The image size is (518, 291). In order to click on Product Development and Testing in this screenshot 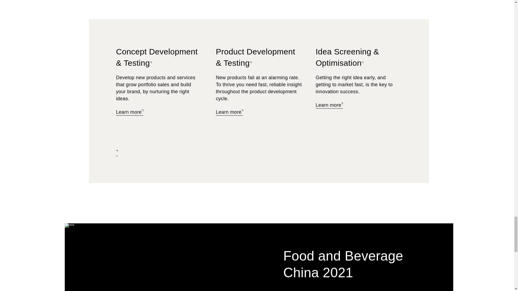, I will do `click(255, 57)`.